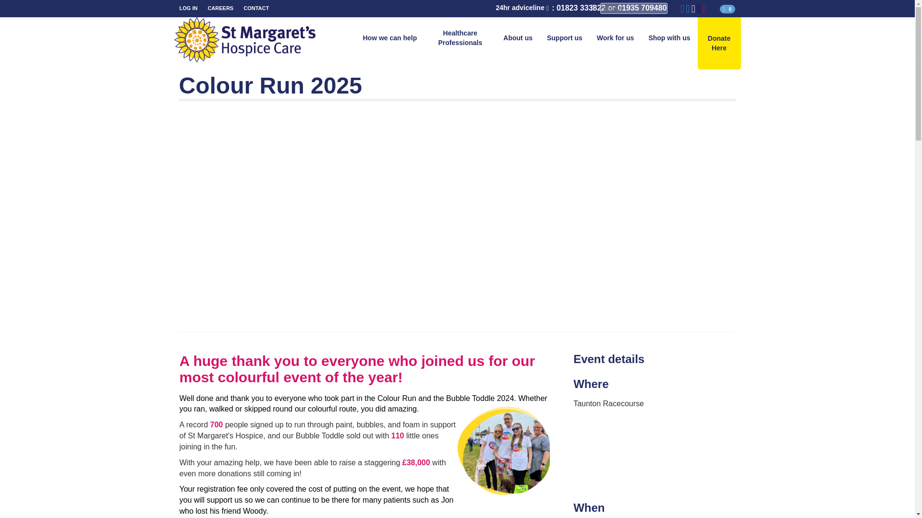 The width and height of the screenshot is (922, 518). I want to click on LOG IN, so click(188, 9).